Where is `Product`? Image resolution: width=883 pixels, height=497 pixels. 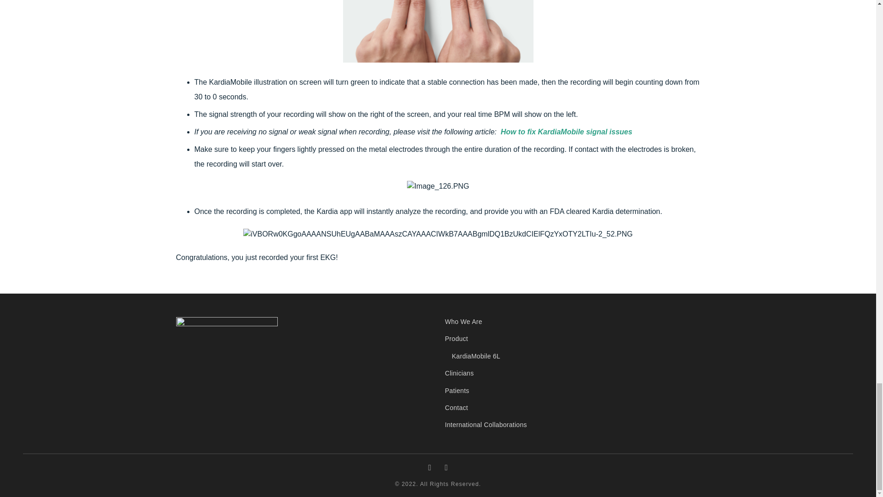
Product is located at coordinates (456, 339).